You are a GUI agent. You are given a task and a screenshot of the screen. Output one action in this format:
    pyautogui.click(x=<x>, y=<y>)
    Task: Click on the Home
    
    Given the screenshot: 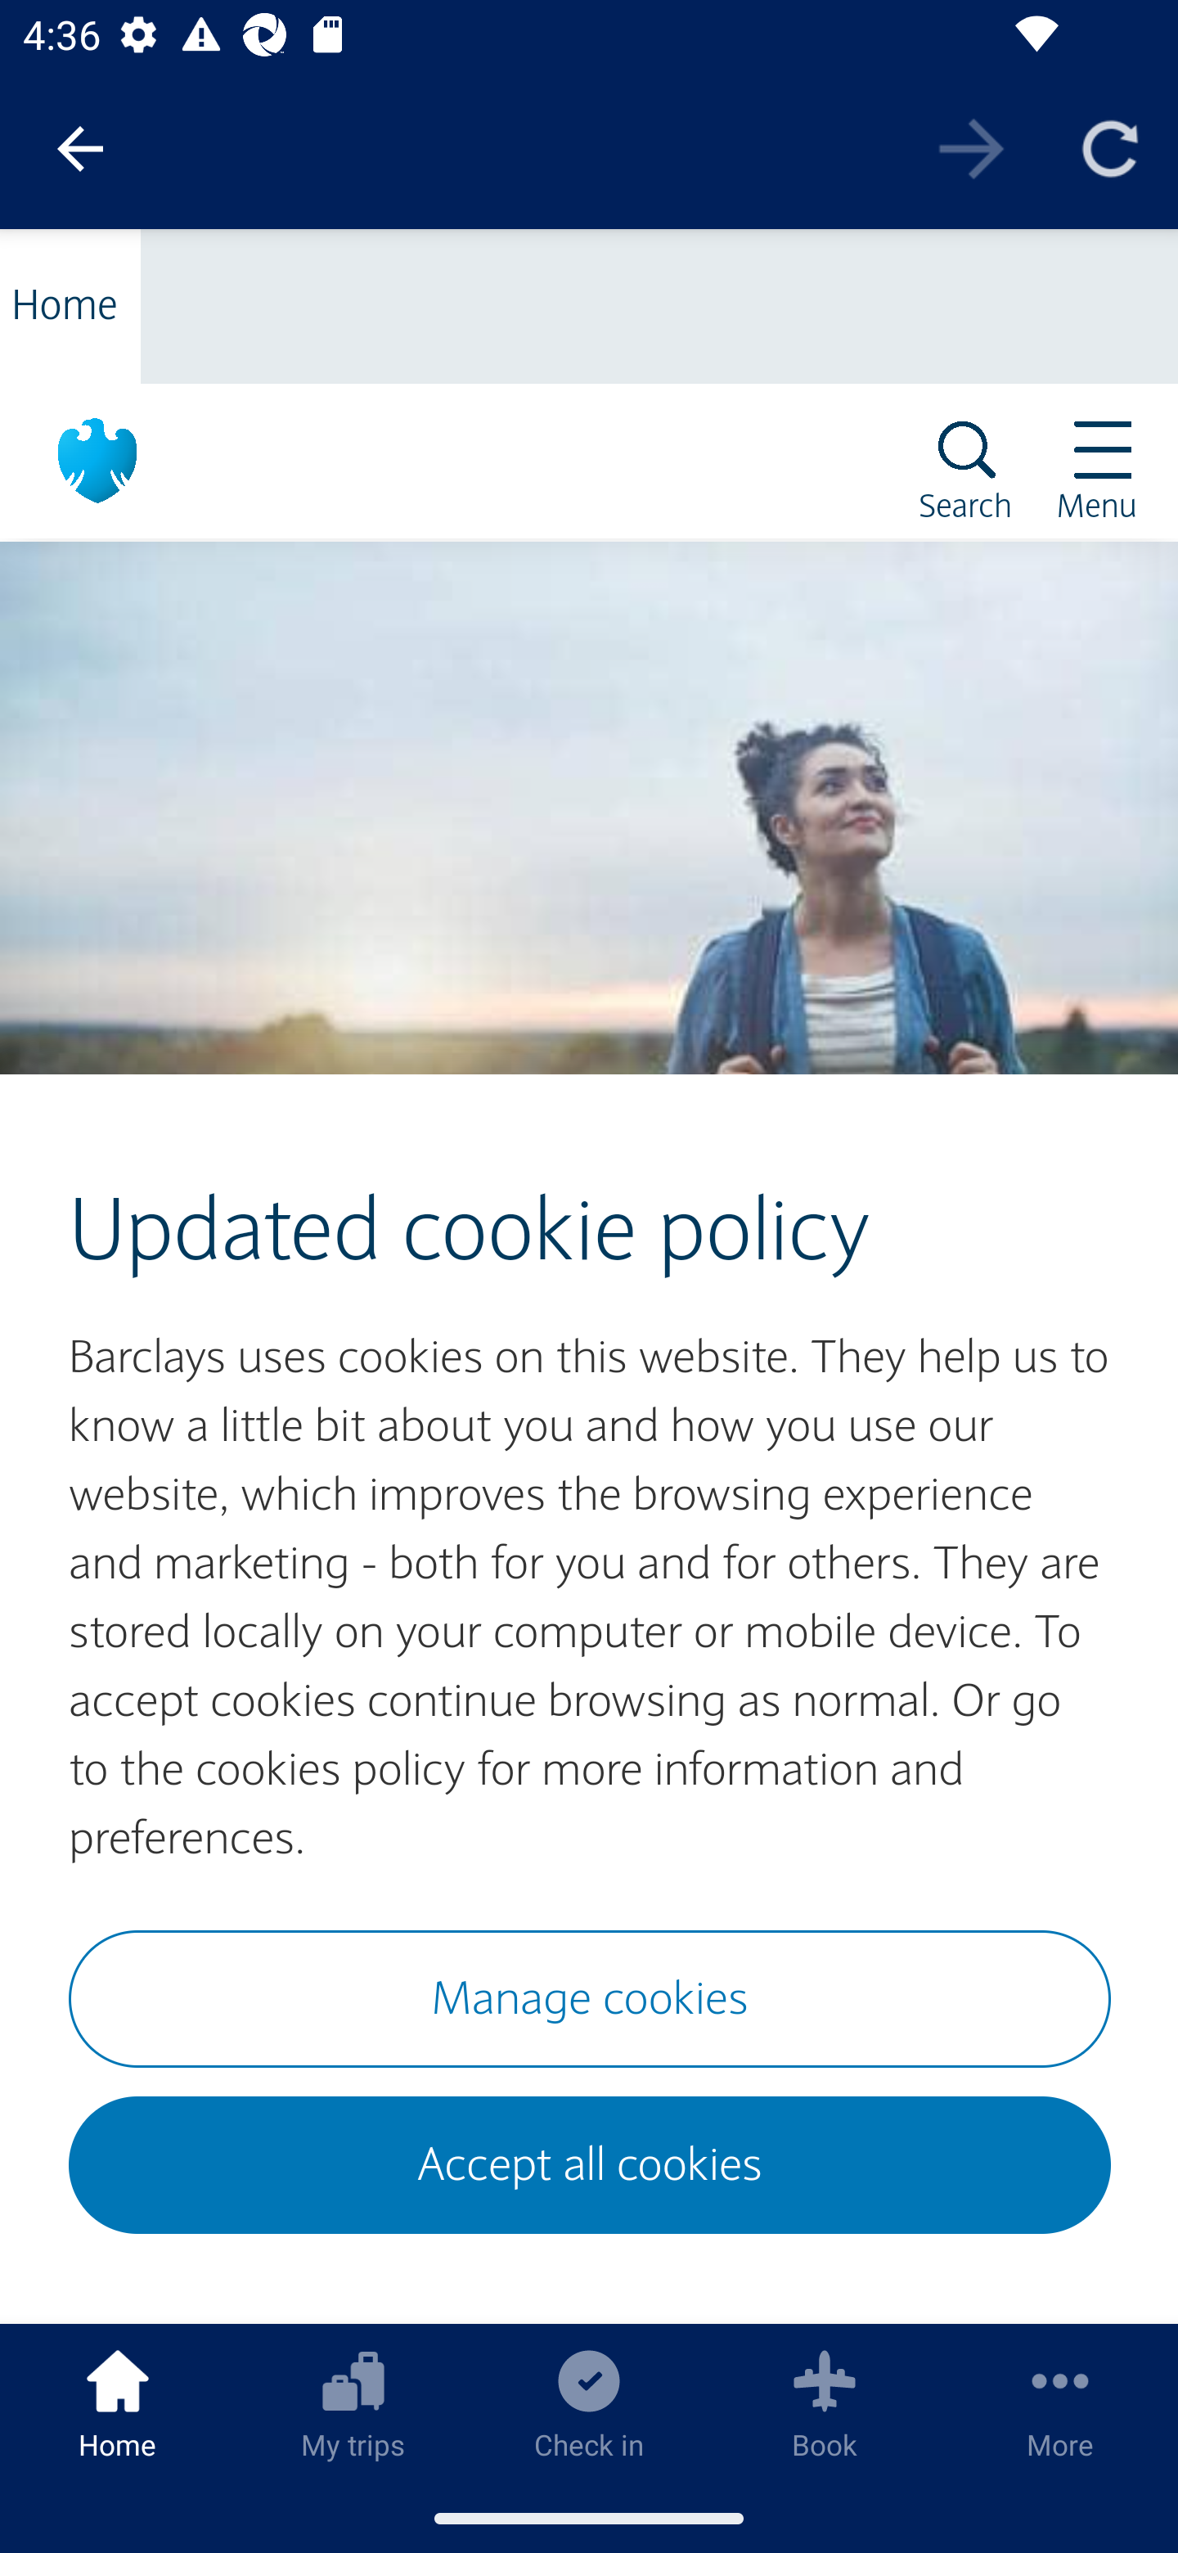 What is the action you would take?
    pyautogui.click(x=72, y=283)
    